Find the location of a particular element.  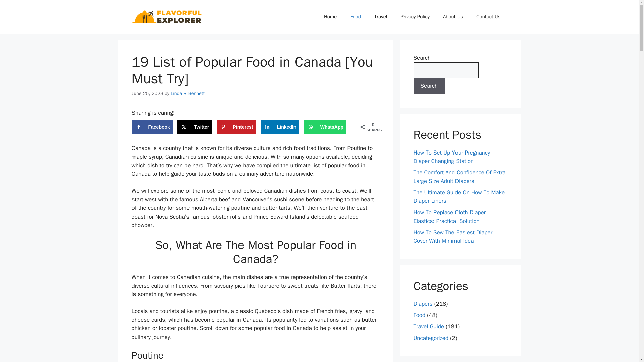

Share on X is located at coordinates (195, 127).